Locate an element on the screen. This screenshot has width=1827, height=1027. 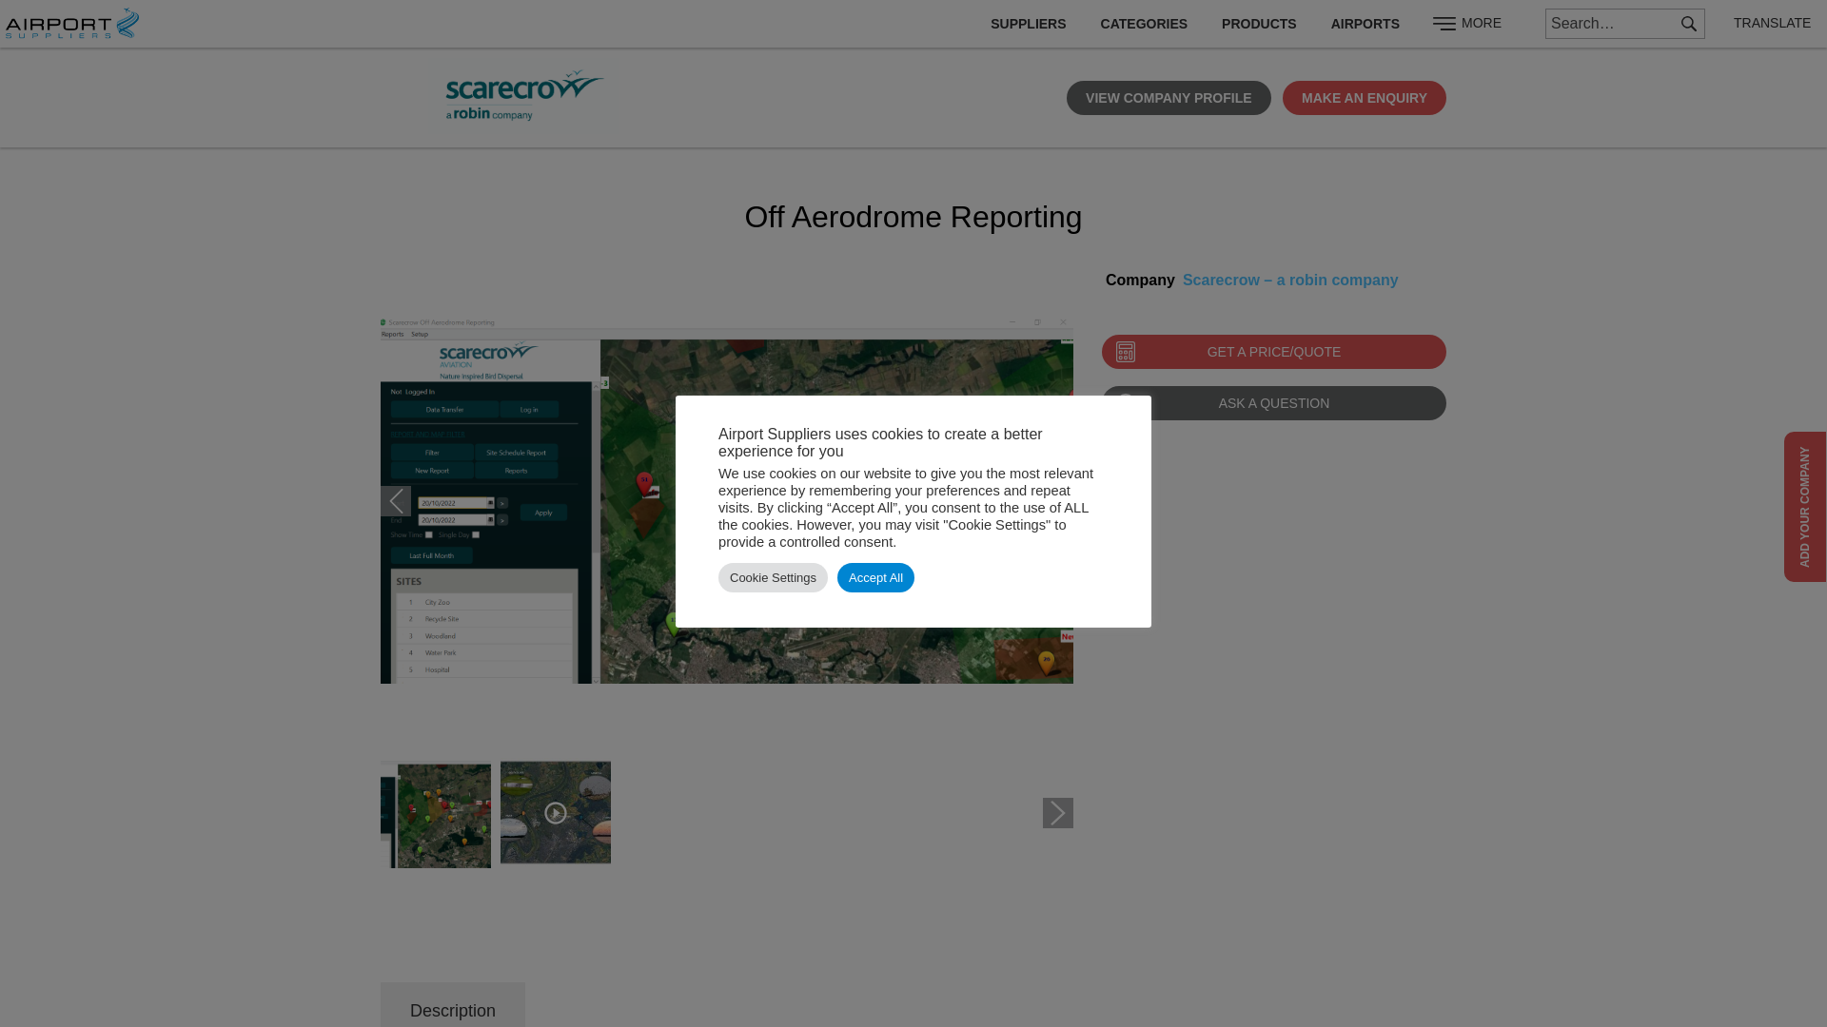
ASK A QUESTION is located at coordinates (1273, 403).